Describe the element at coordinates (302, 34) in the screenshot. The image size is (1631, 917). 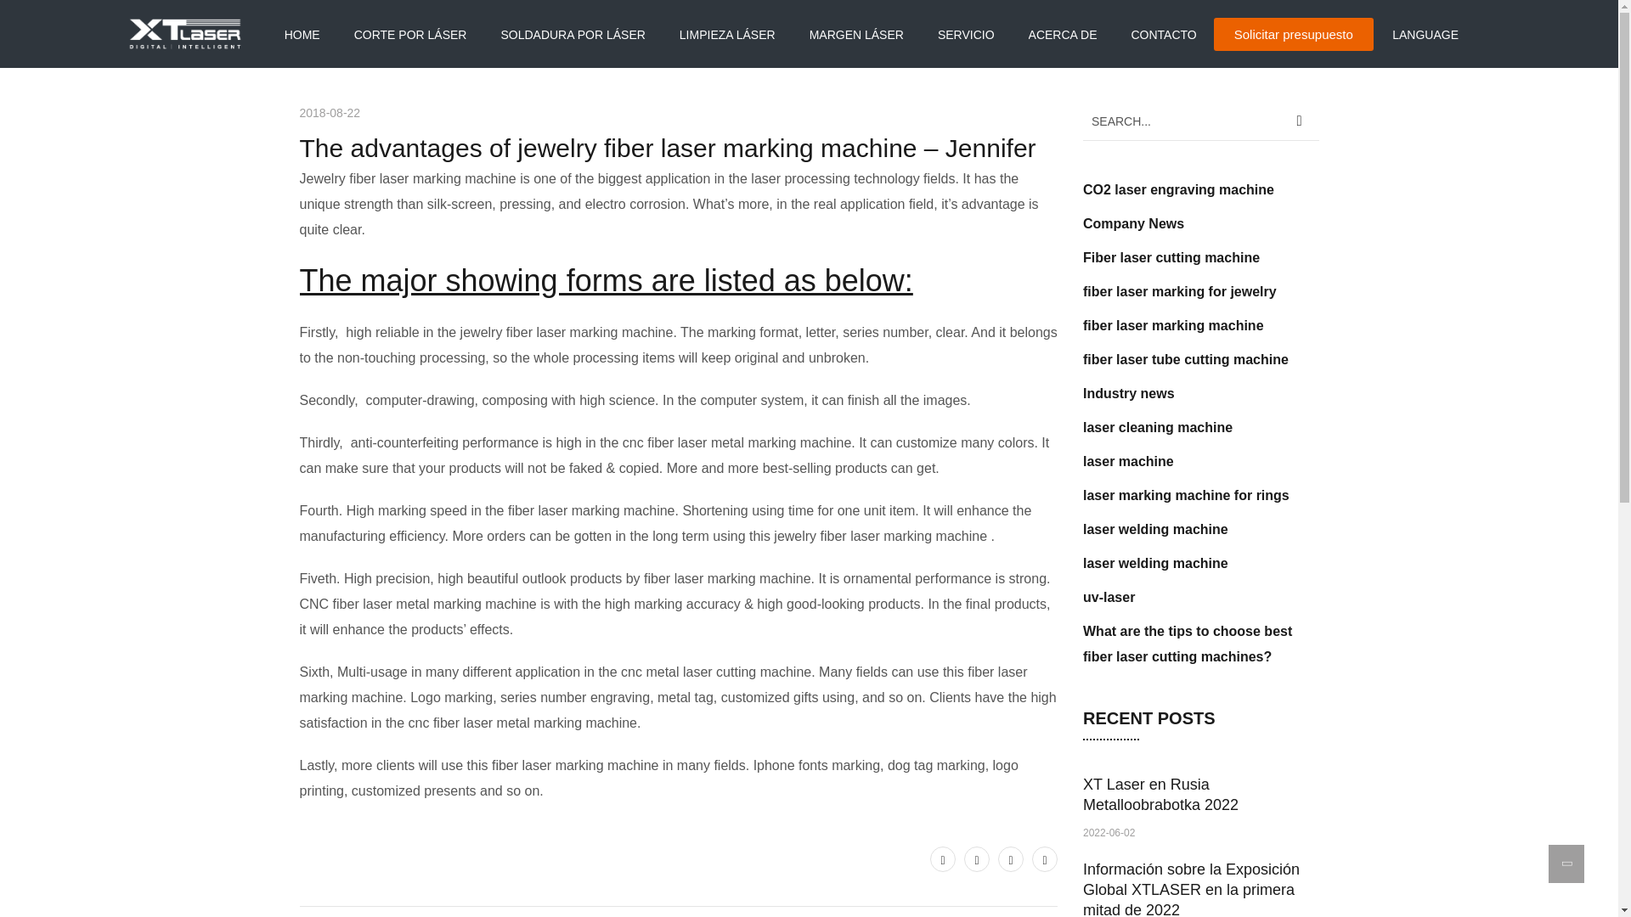
I see `HOME` at that location.